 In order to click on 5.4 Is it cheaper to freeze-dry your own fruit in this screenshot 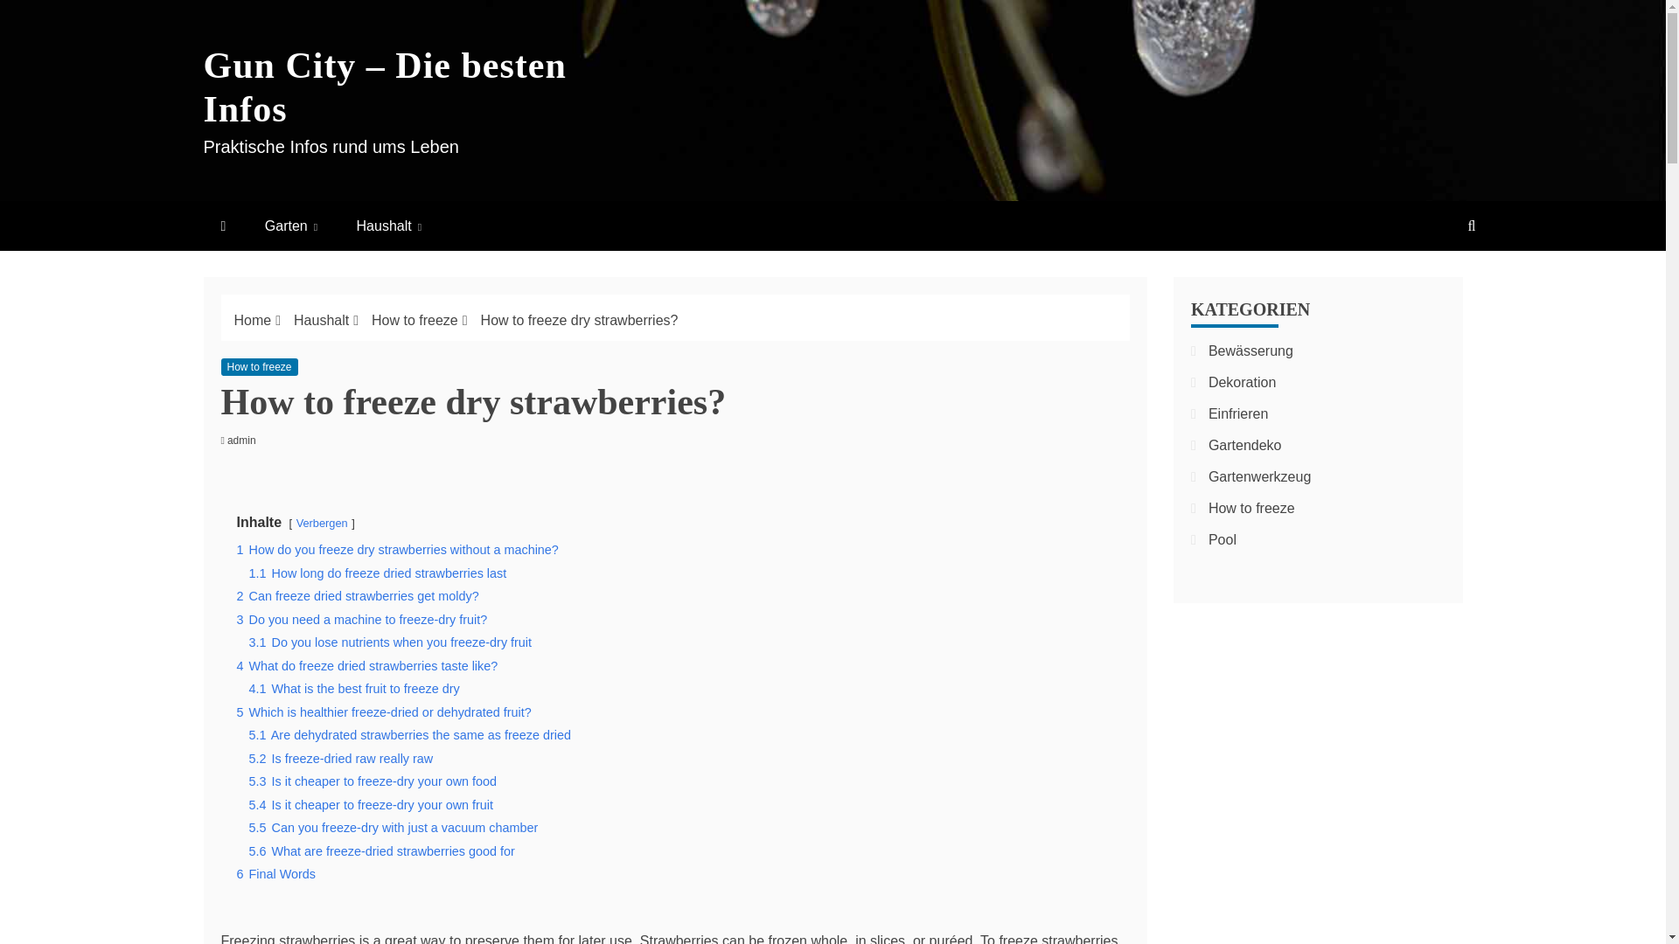, I will do `click(371, 804)`.